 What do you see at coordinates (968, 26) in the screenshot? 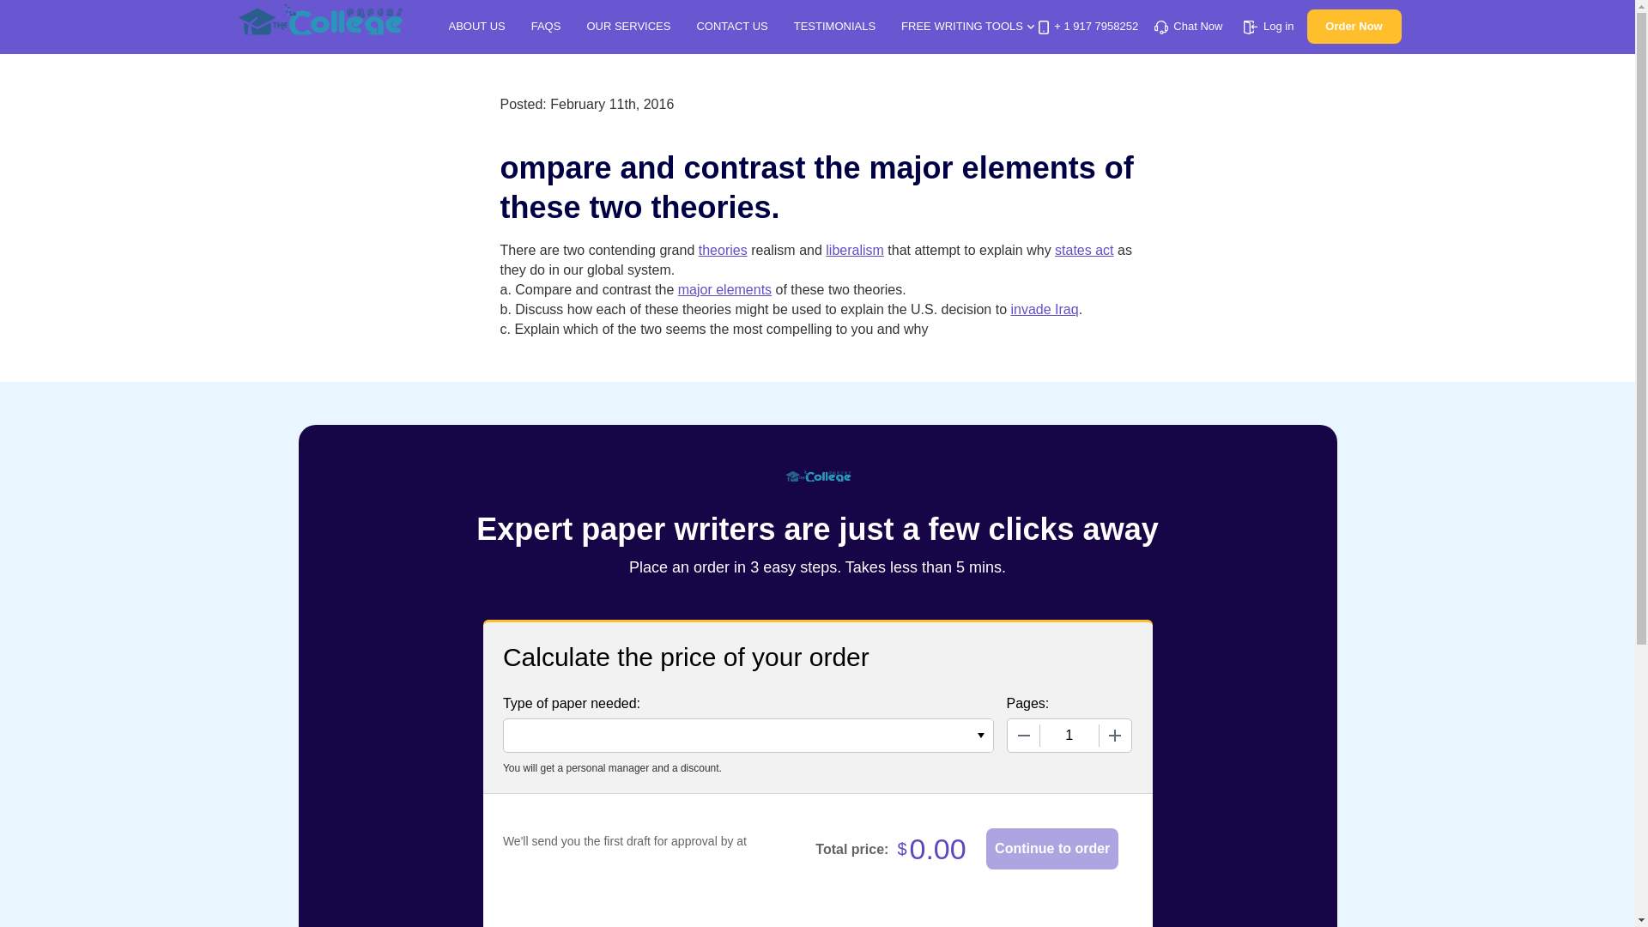
I see `FREE WRITING TOOLS` at bounding box center [968, 26].